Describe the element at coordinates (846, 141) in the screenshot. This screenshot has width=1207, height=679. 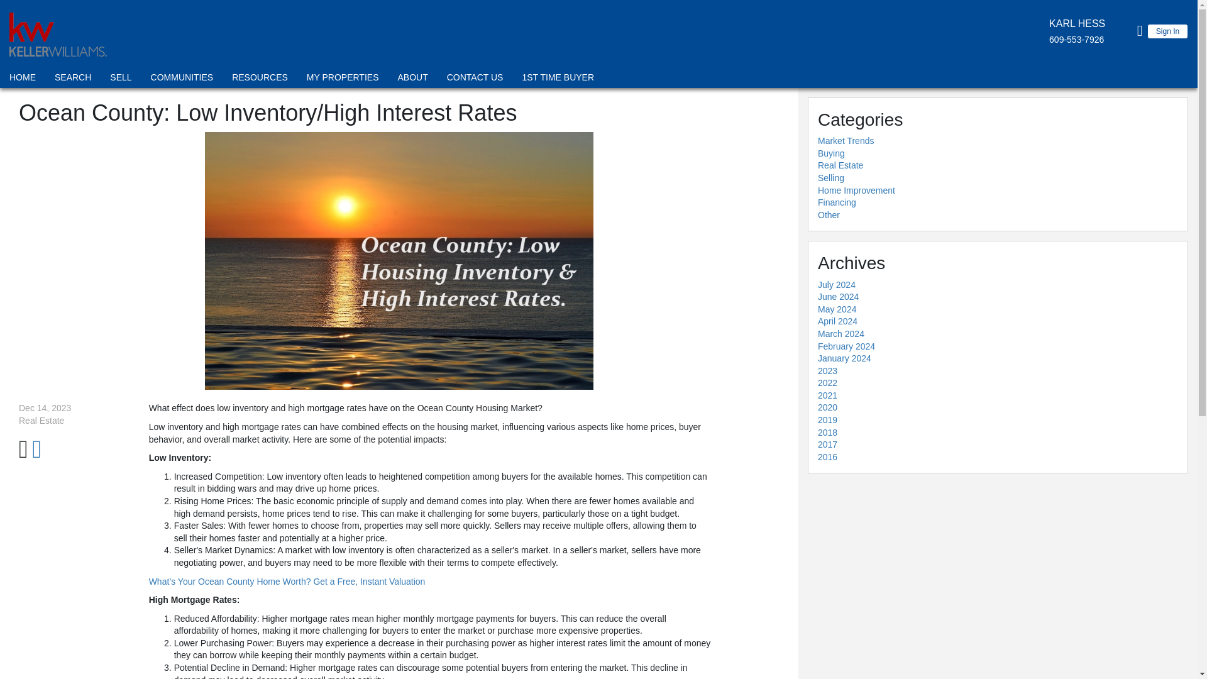
I see `Market Trends` at that location.